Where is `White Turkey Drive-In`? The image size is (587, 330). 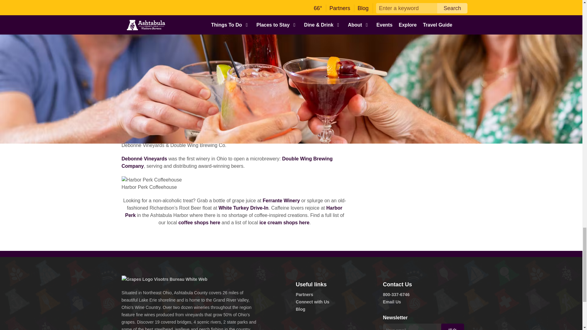 White Turkey Drive-In is located at coordinates (243, 208).